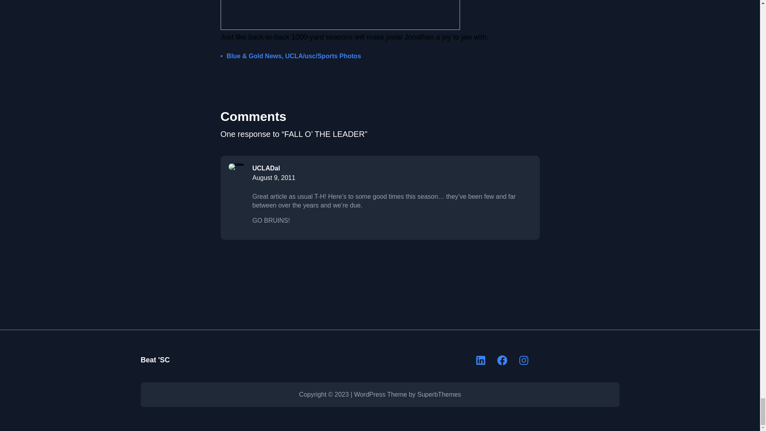 The height and width of the screenshot is (431, 766). I want to click on LinkedIn, so click(480, 360).